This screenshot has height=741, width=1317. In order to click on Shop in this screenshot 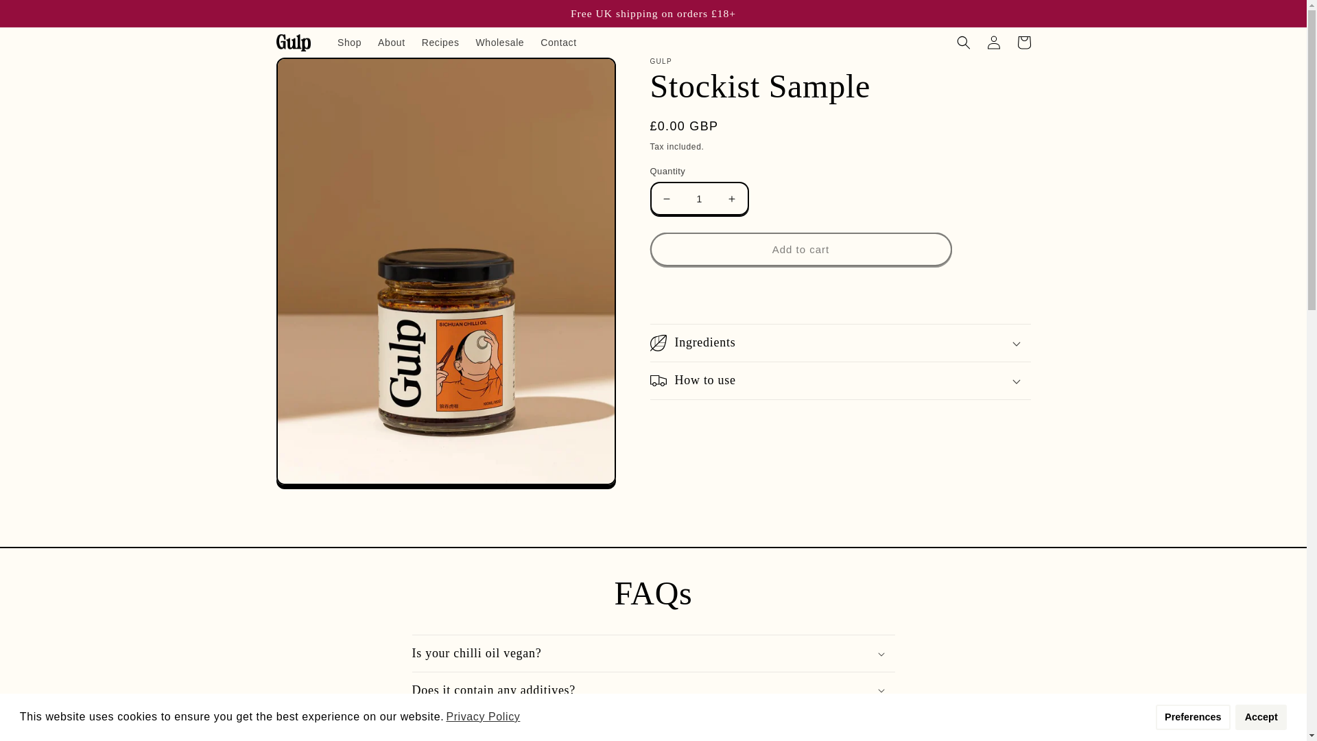, I will do `click(350, 43)`.